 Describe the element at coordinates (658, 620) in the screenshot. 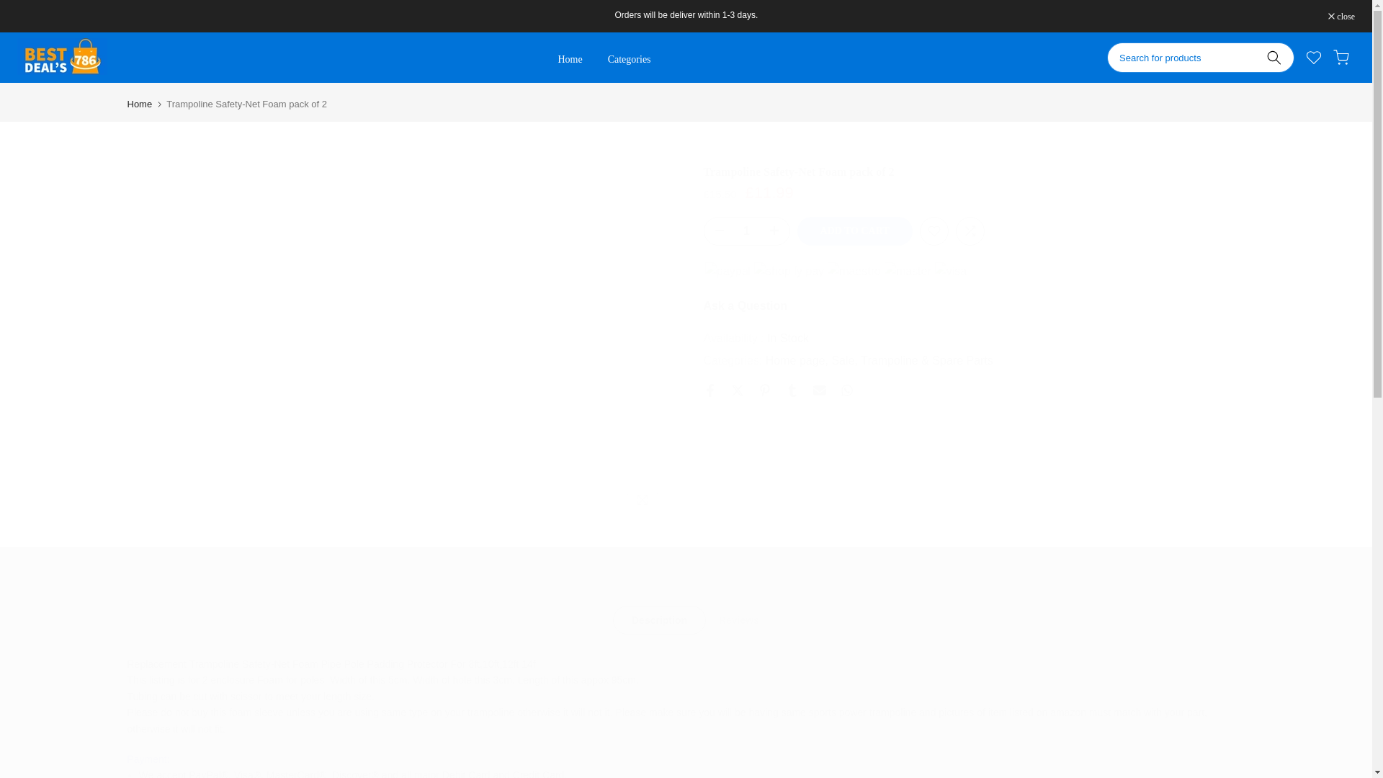

I see `Description` at that location.